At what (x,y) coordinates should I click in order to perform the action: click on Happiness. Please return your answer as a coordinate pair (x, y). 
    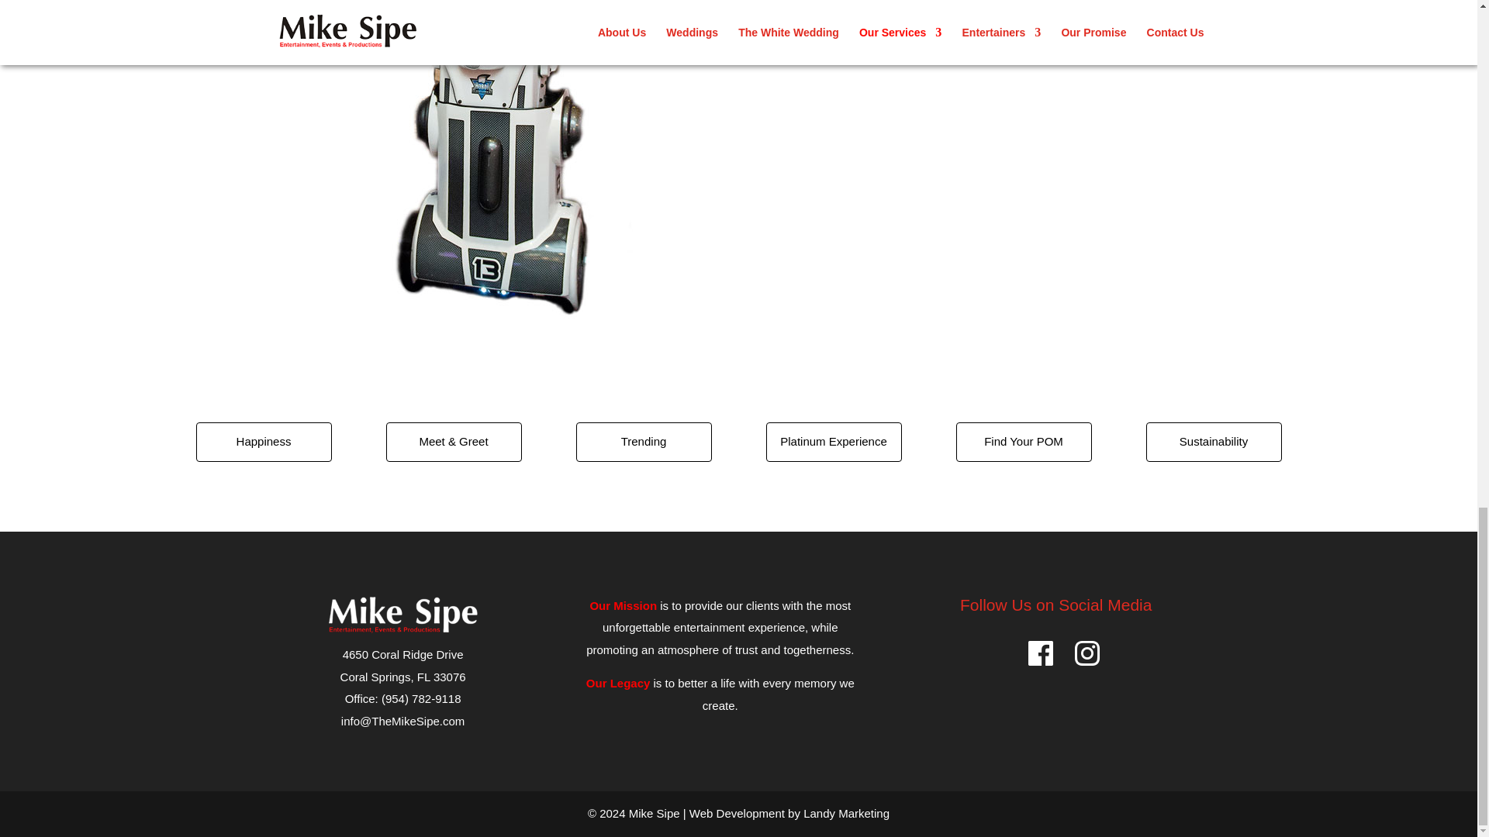
    Looking at the image, I should click on (262, 442).